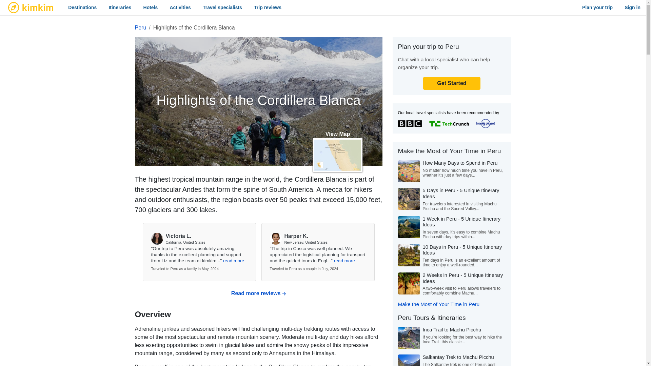 Image resolution: width=651 pixels, height=366 pixels. Describe the element at coordinates (461, 193) in the screenshot. I see `5 Days in Peru - 5 Unique Itinerary Ideas` at that location.